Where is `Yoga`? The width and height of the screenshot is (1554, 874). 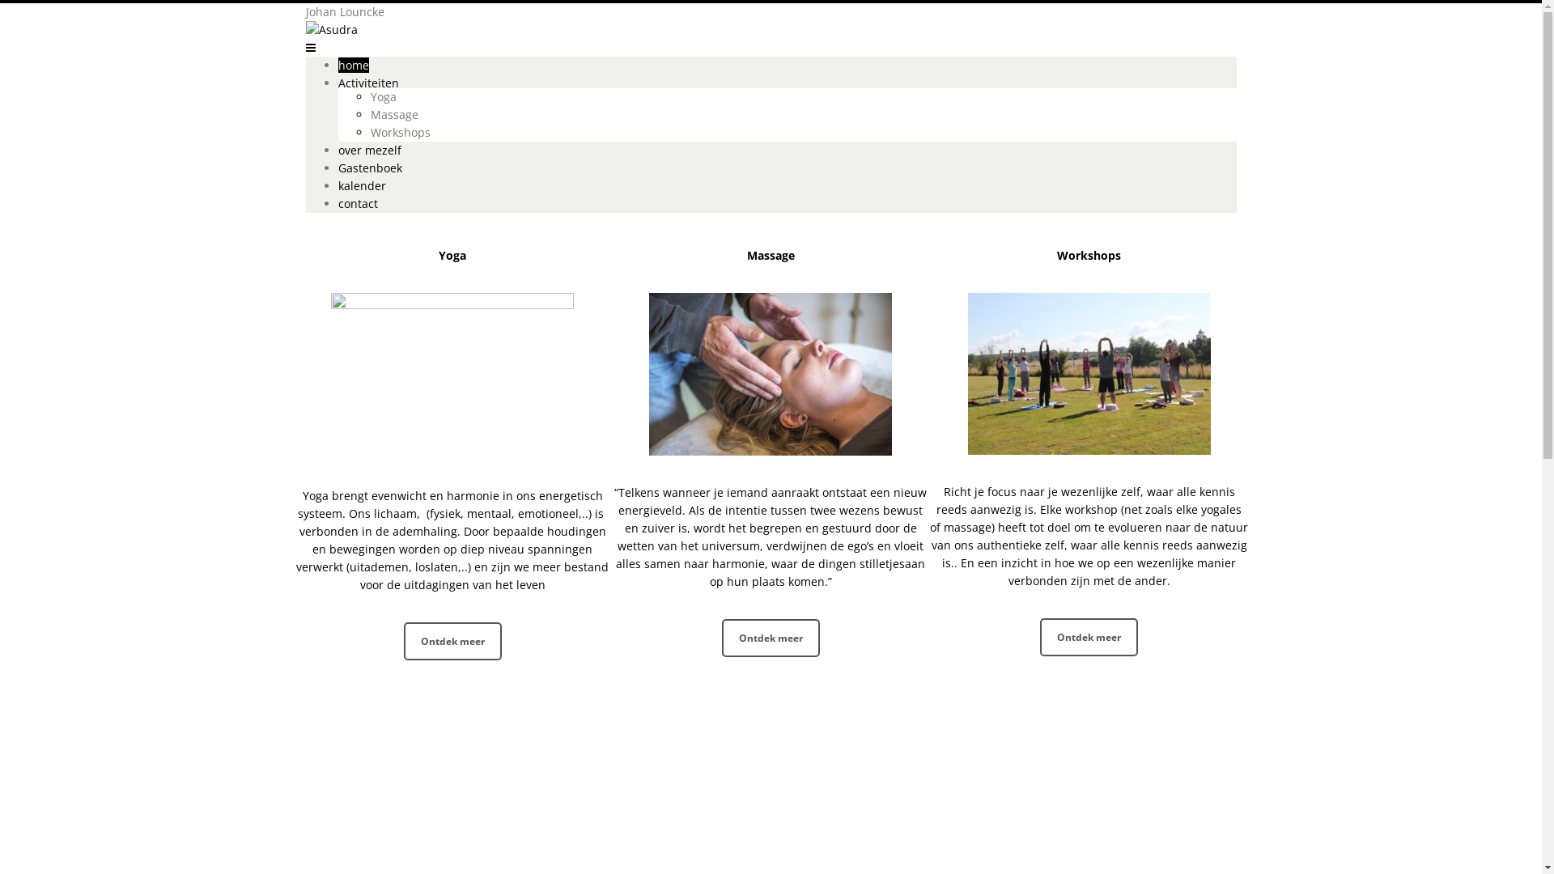
Yoga is located at coordinates (452, 256).